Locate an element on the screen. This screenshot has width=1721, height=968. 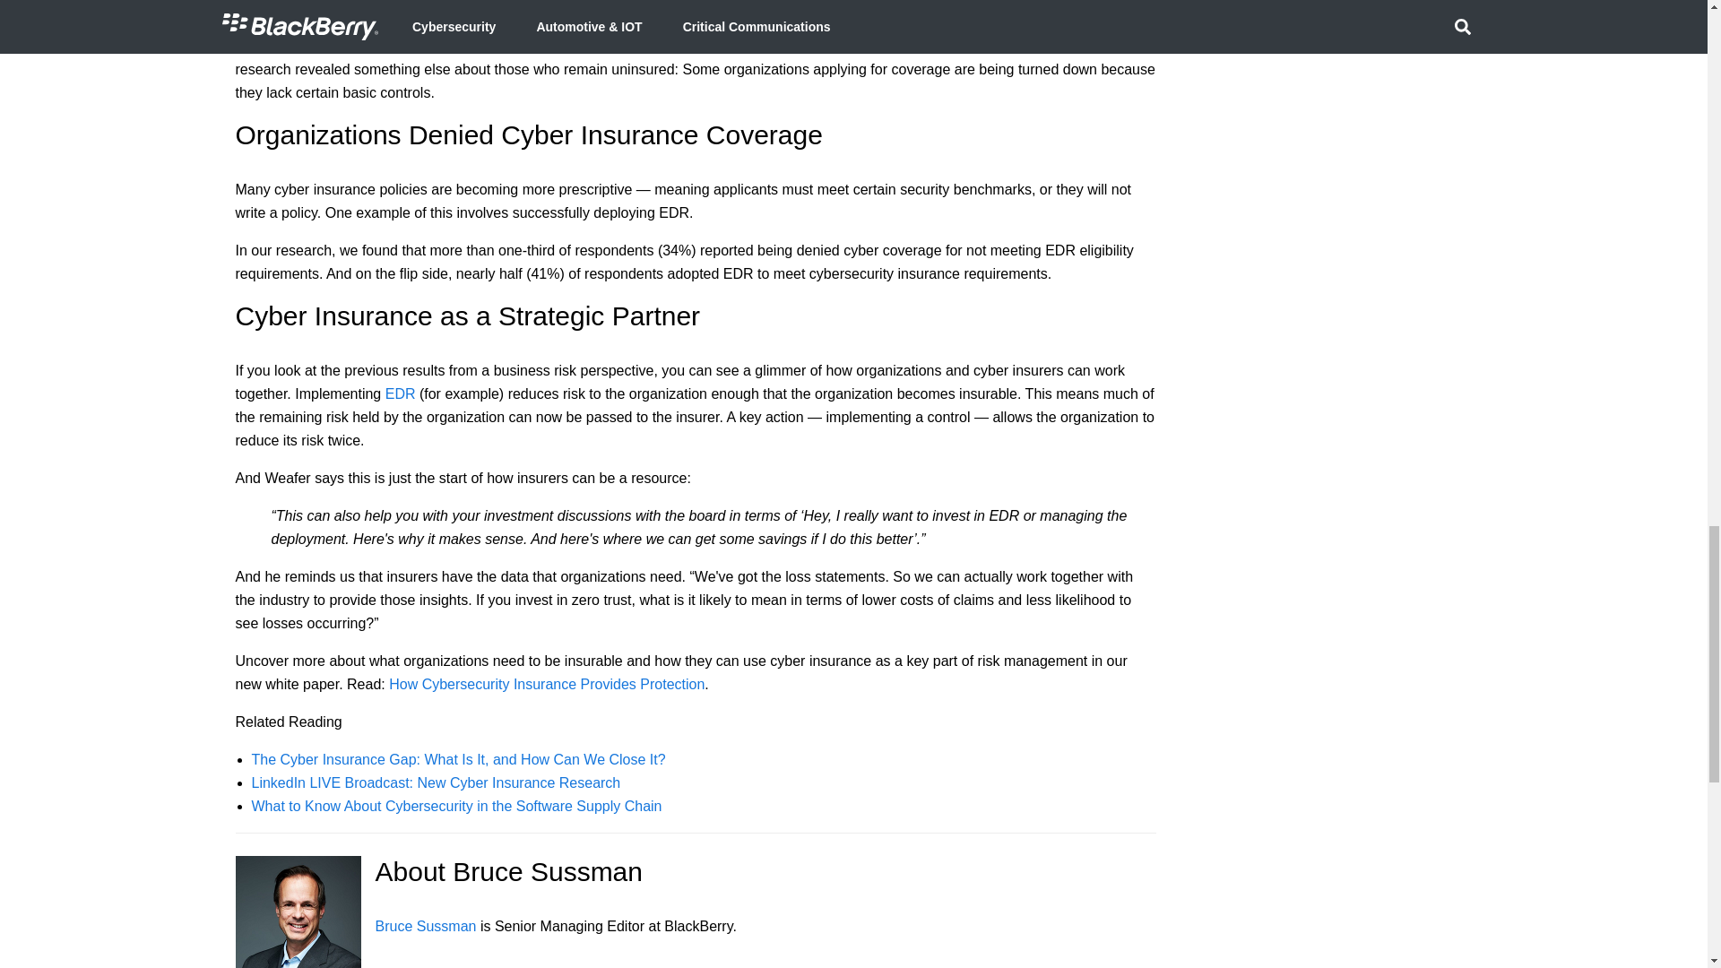
Bruce Sussman is located at coordinates (425, 926).